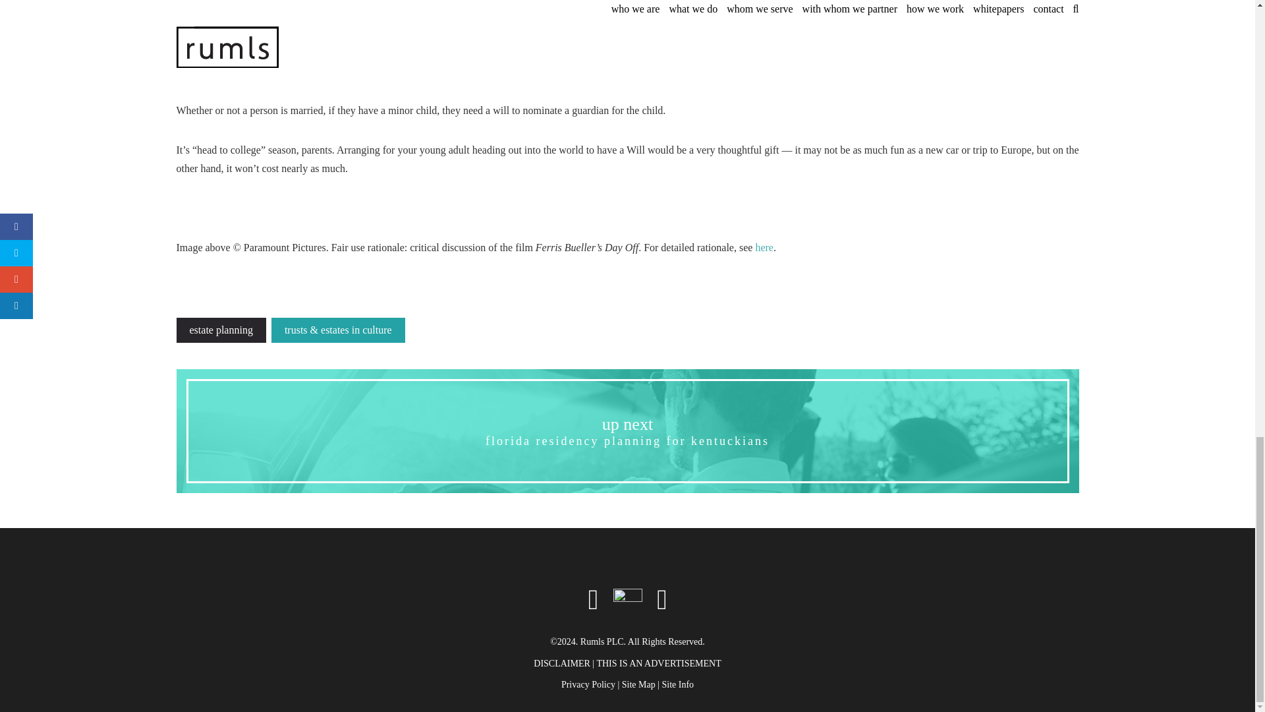  I want to click on estate planning, so click(221, 330).